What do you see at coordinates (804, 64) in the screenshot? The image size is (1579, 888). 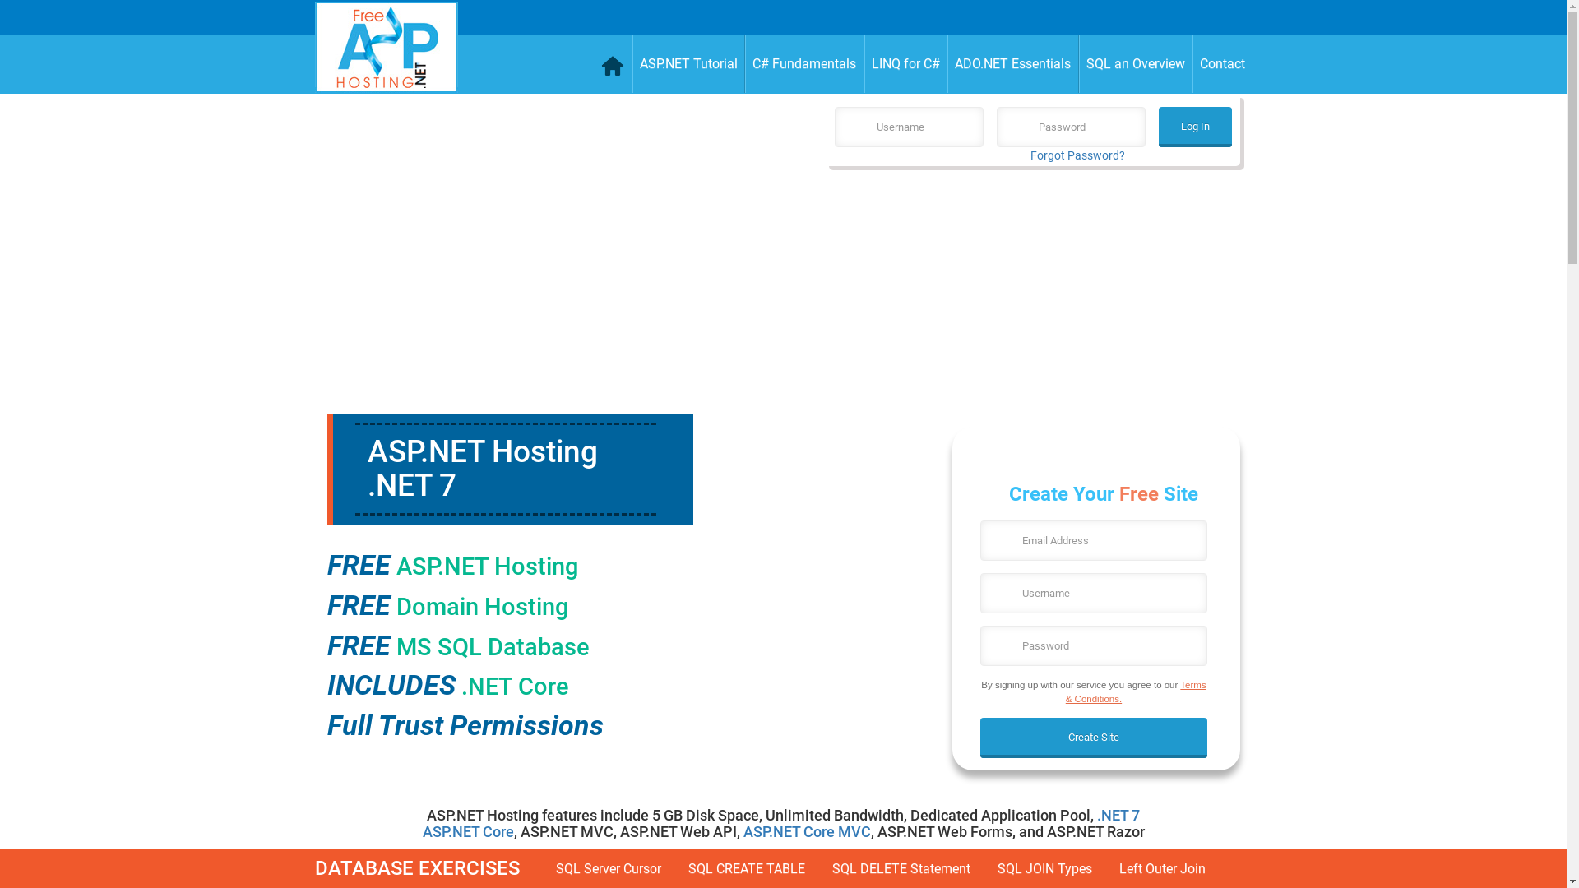 I see `C# Fundamentals` at bounding box center [804, 64].